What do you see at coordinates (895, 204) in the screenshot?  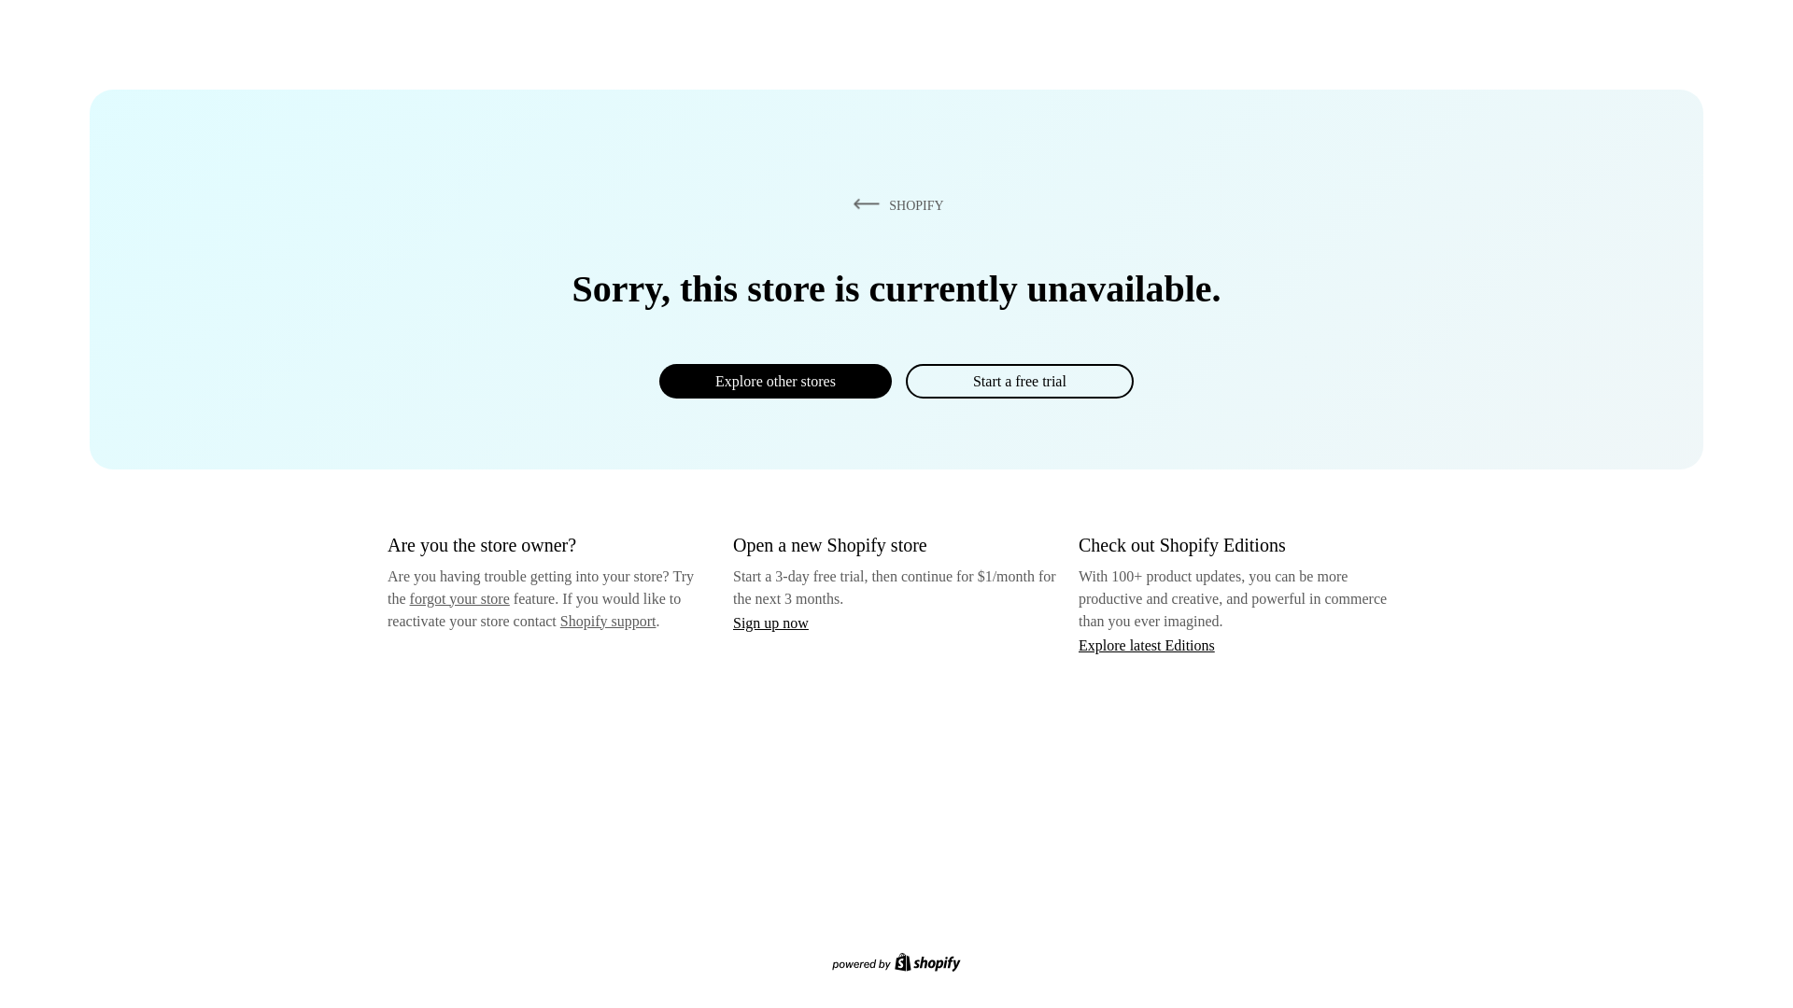 I see `SHOPIFY` at bounding box center [895, 204].